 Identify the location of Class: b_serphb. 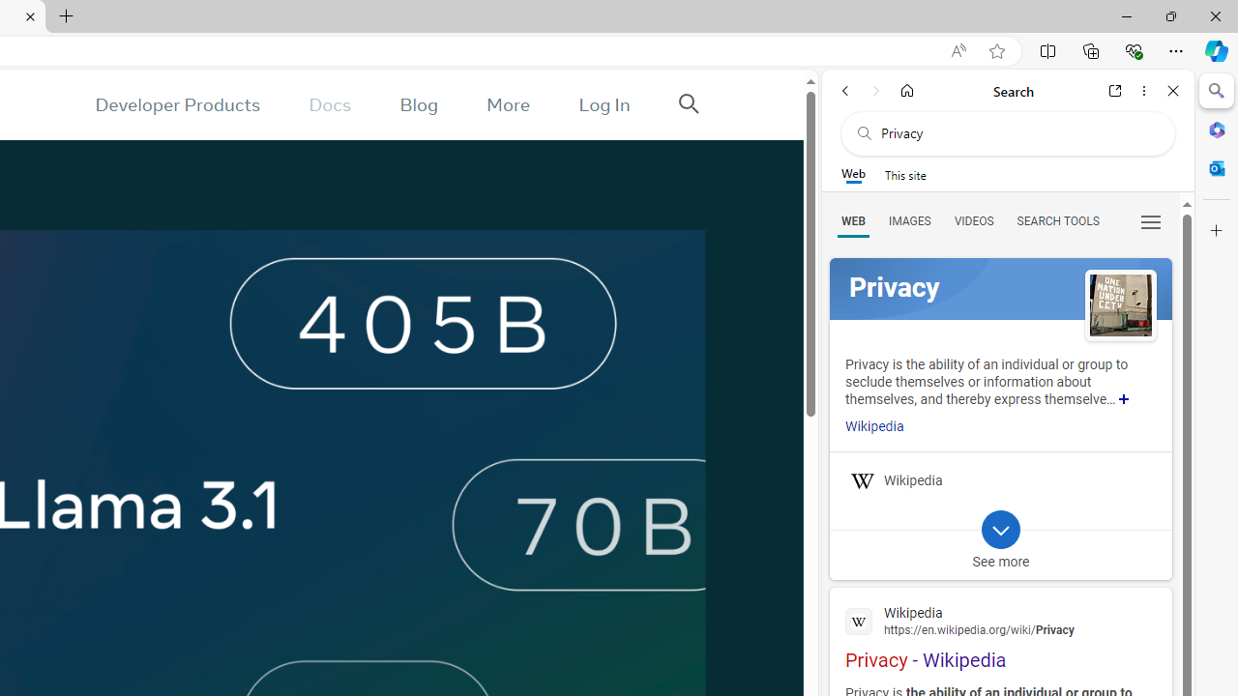
(1151, 222).